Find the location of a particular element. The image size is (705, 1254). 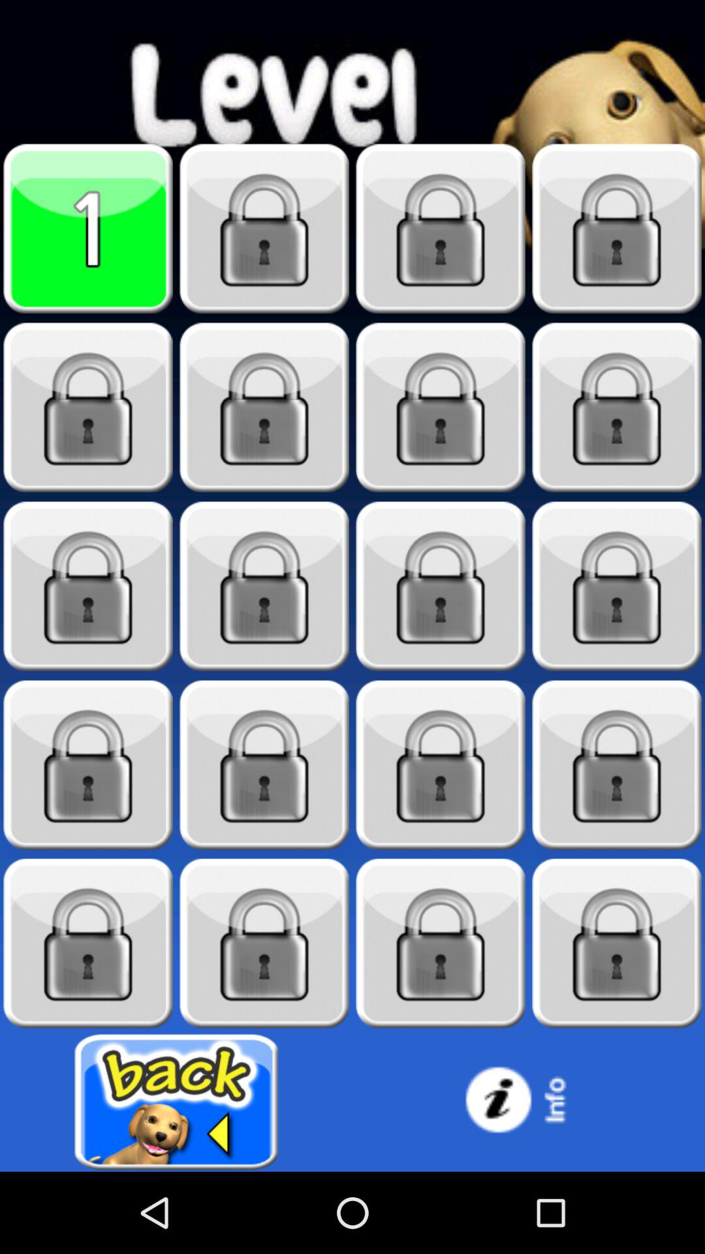

it is locked is located at coordinates (617, 229).